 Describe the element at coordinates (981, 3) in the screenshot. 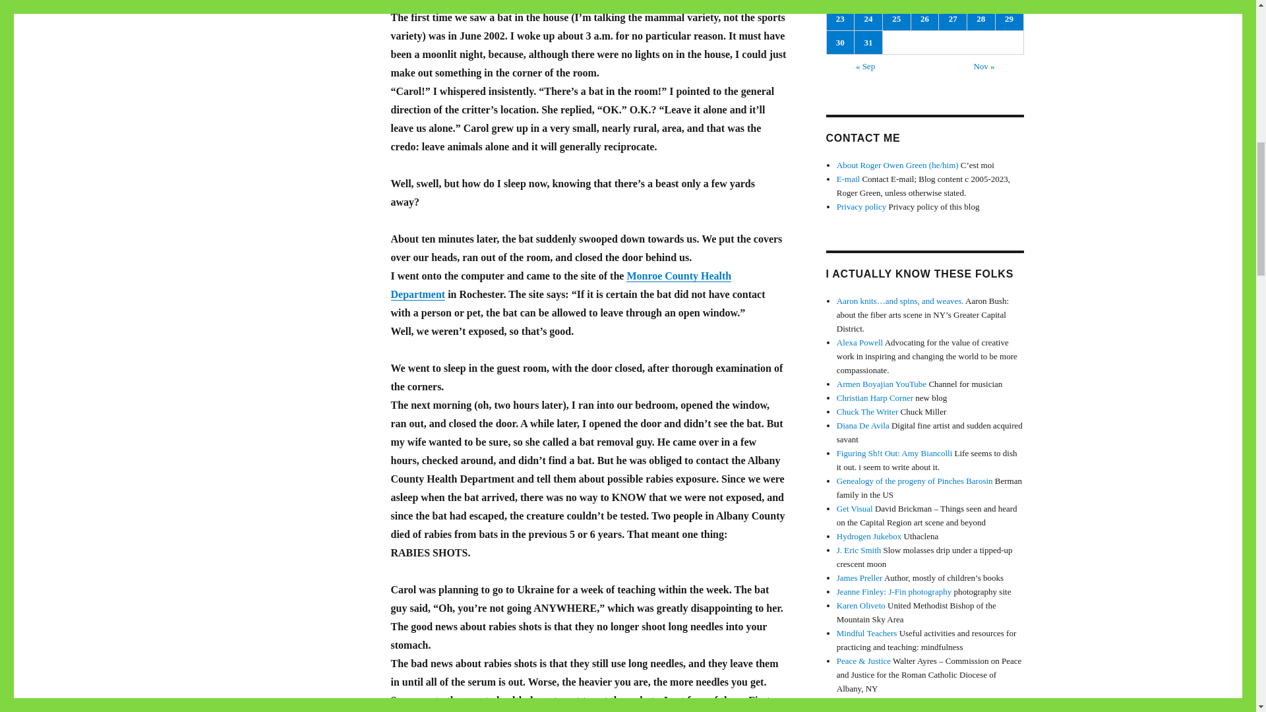

I see `21` at that location.